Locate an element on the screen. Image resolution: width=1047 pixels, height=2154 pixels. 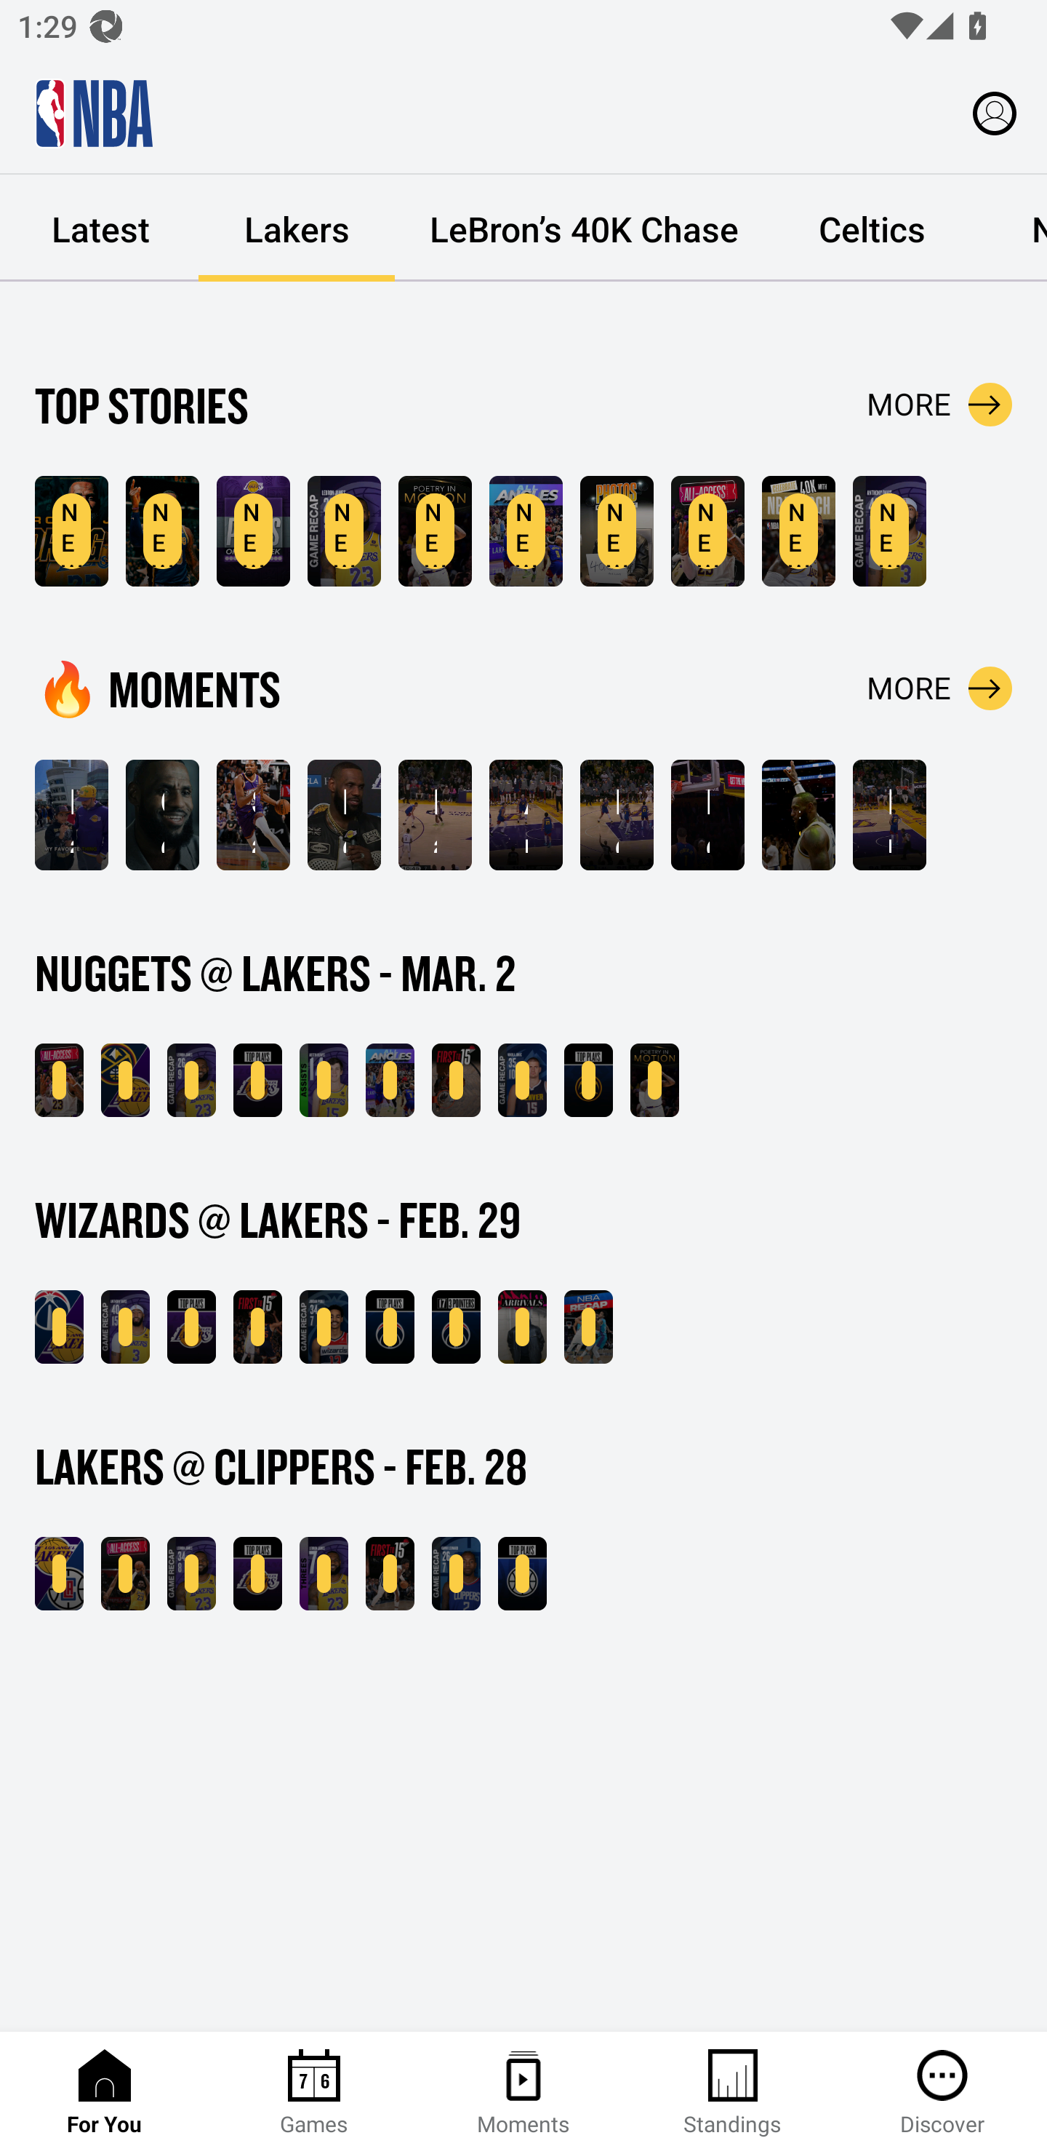
NEW LeBron Tracker: Lakers star reaches 40,000 is located at coordinates (71, 531).